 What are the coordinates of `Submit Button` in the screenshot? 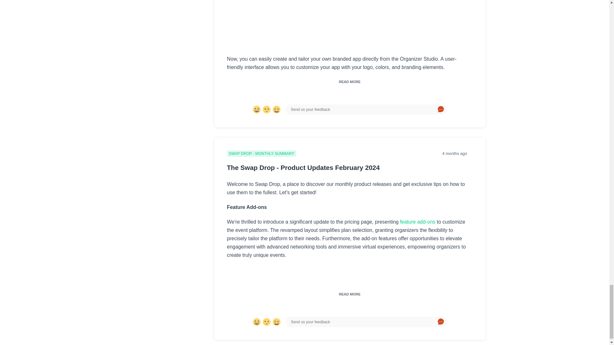 It's located at (441, 109).